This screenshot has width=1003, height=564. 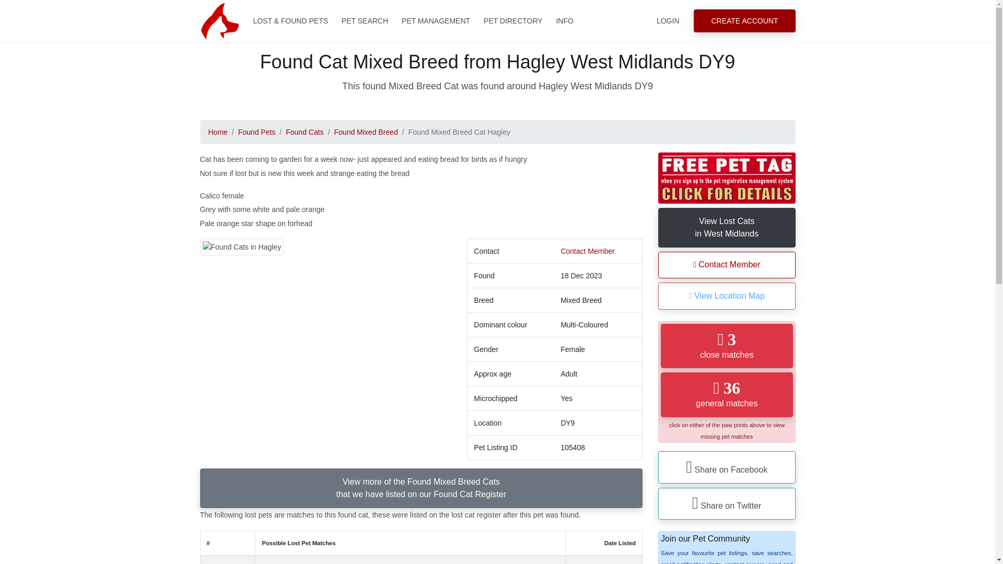 What do you see at coordinates (365, 21) in the screenshot?
I see `PET SEARCH` at bounding box center [365, 21].